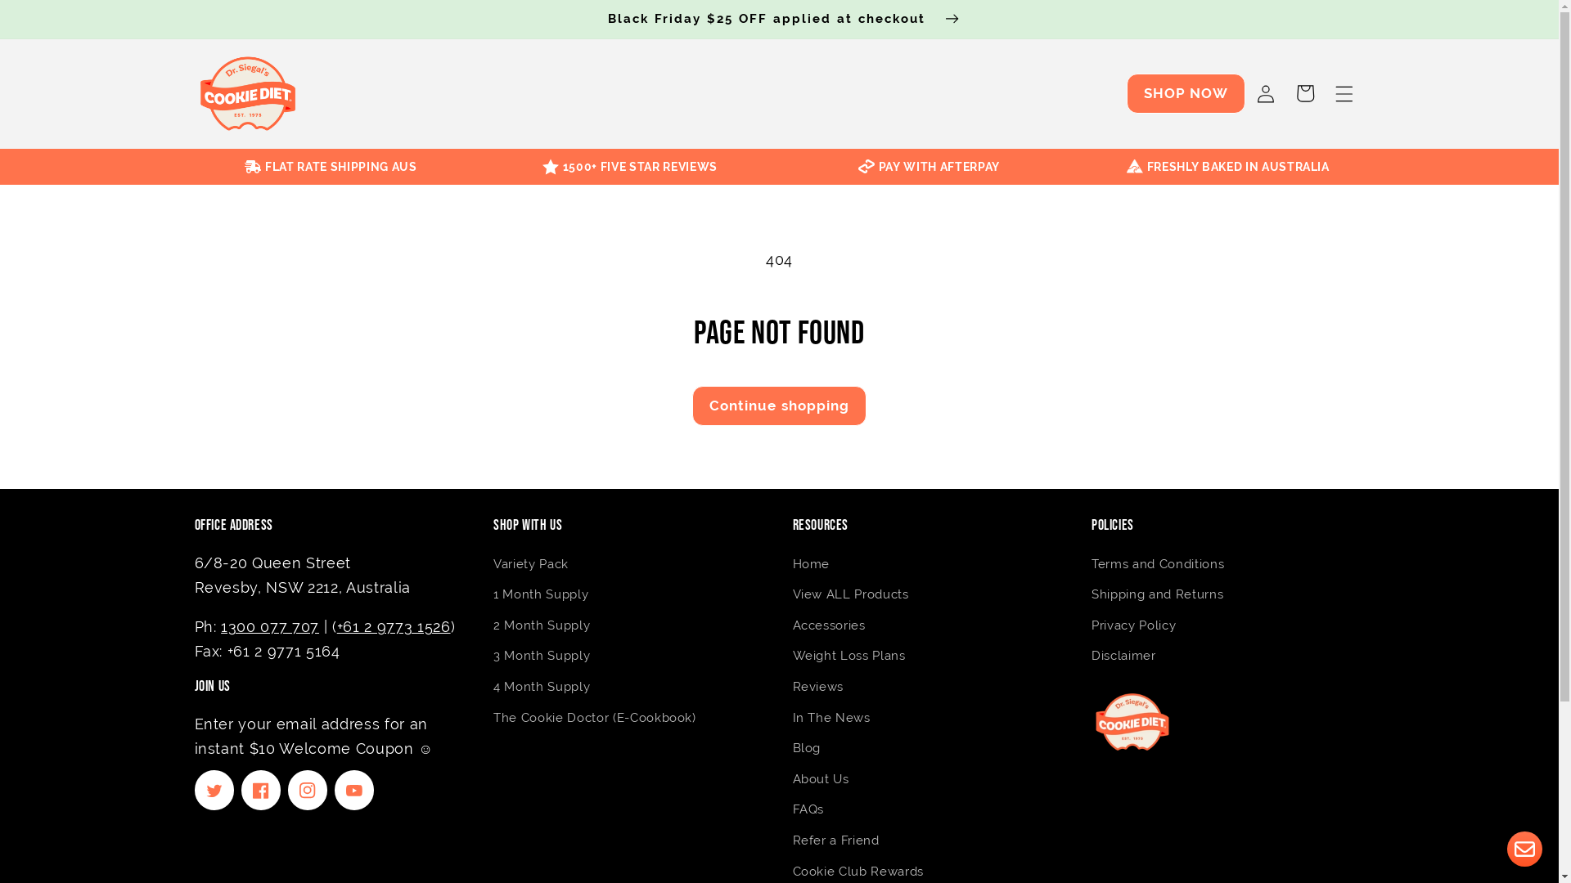 This screenshot has height=883, width=1571. What do you see at coordinates (354, 790) in the screenshot?
I see `YouTube` at bounding box center [354, 790].